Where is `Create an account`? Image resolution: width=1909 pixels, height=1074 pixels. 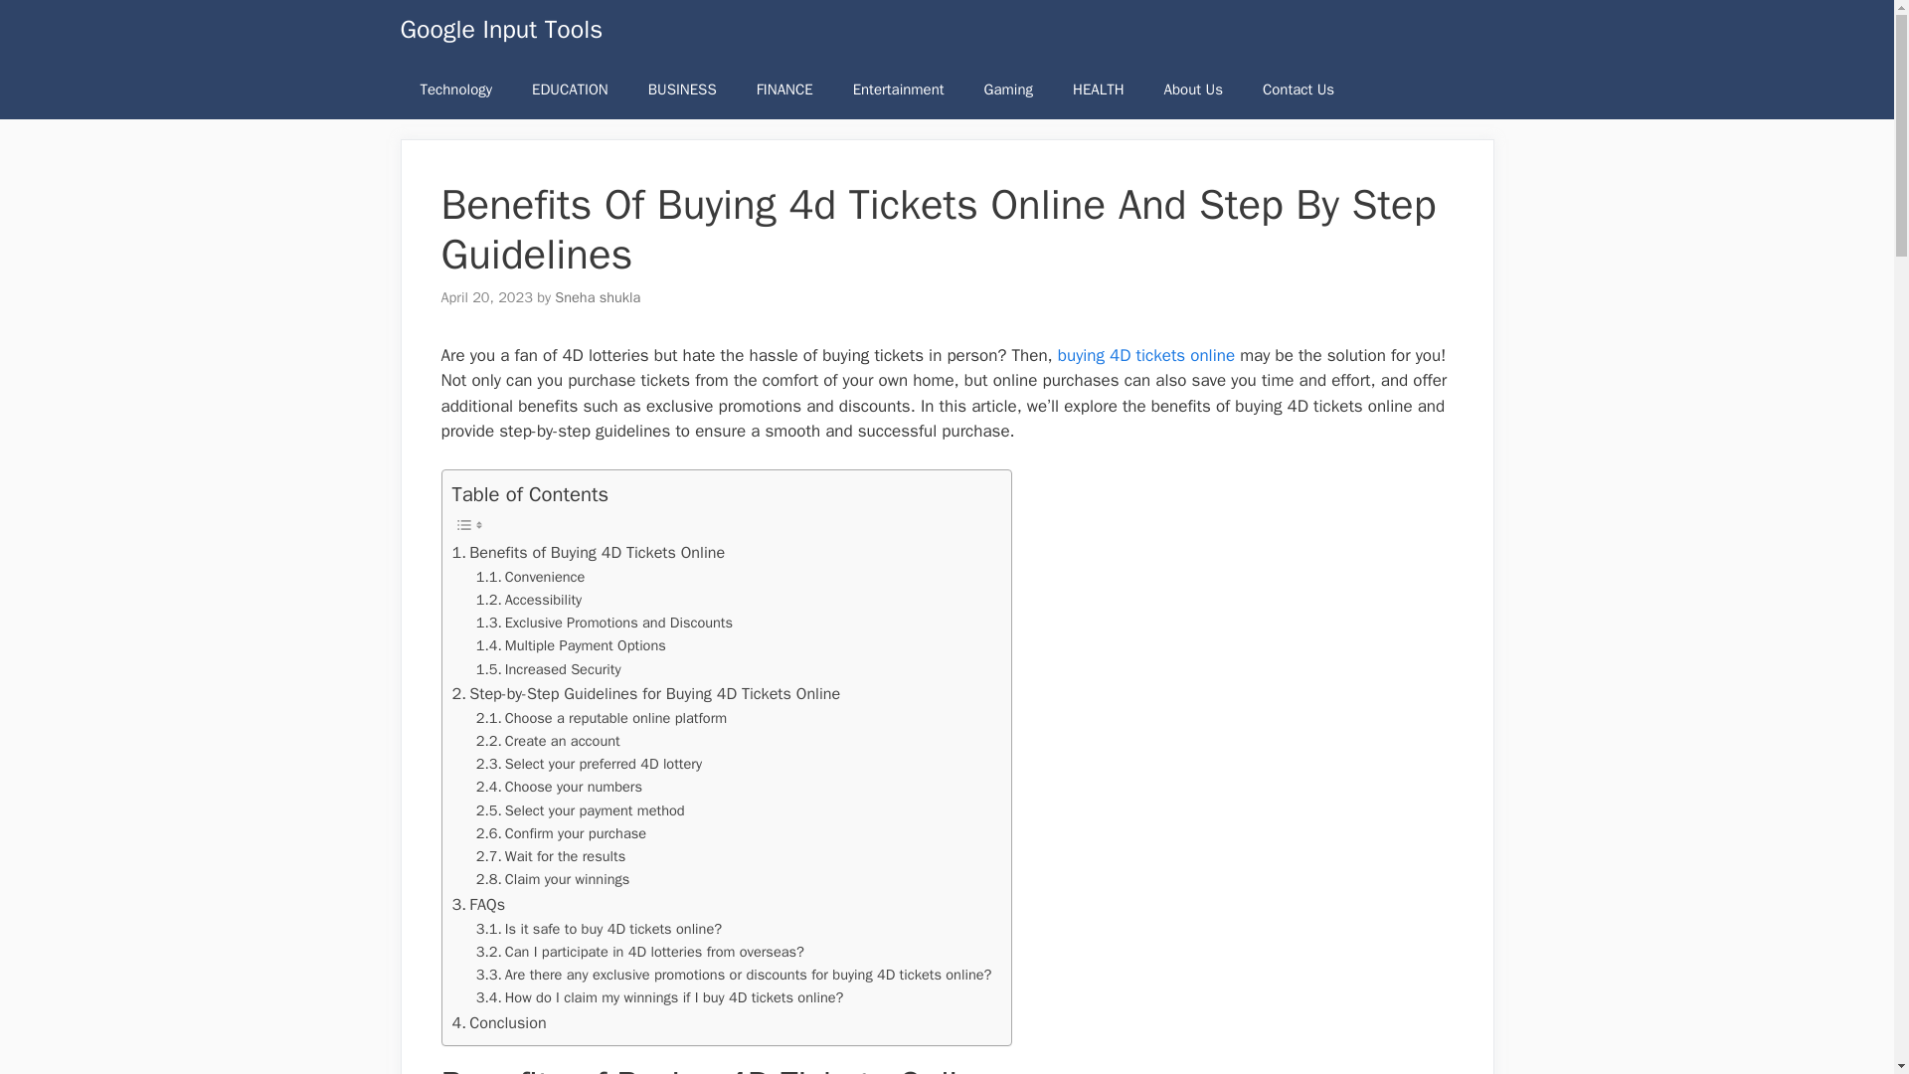
Create an account is located at coordinates (548, 742).